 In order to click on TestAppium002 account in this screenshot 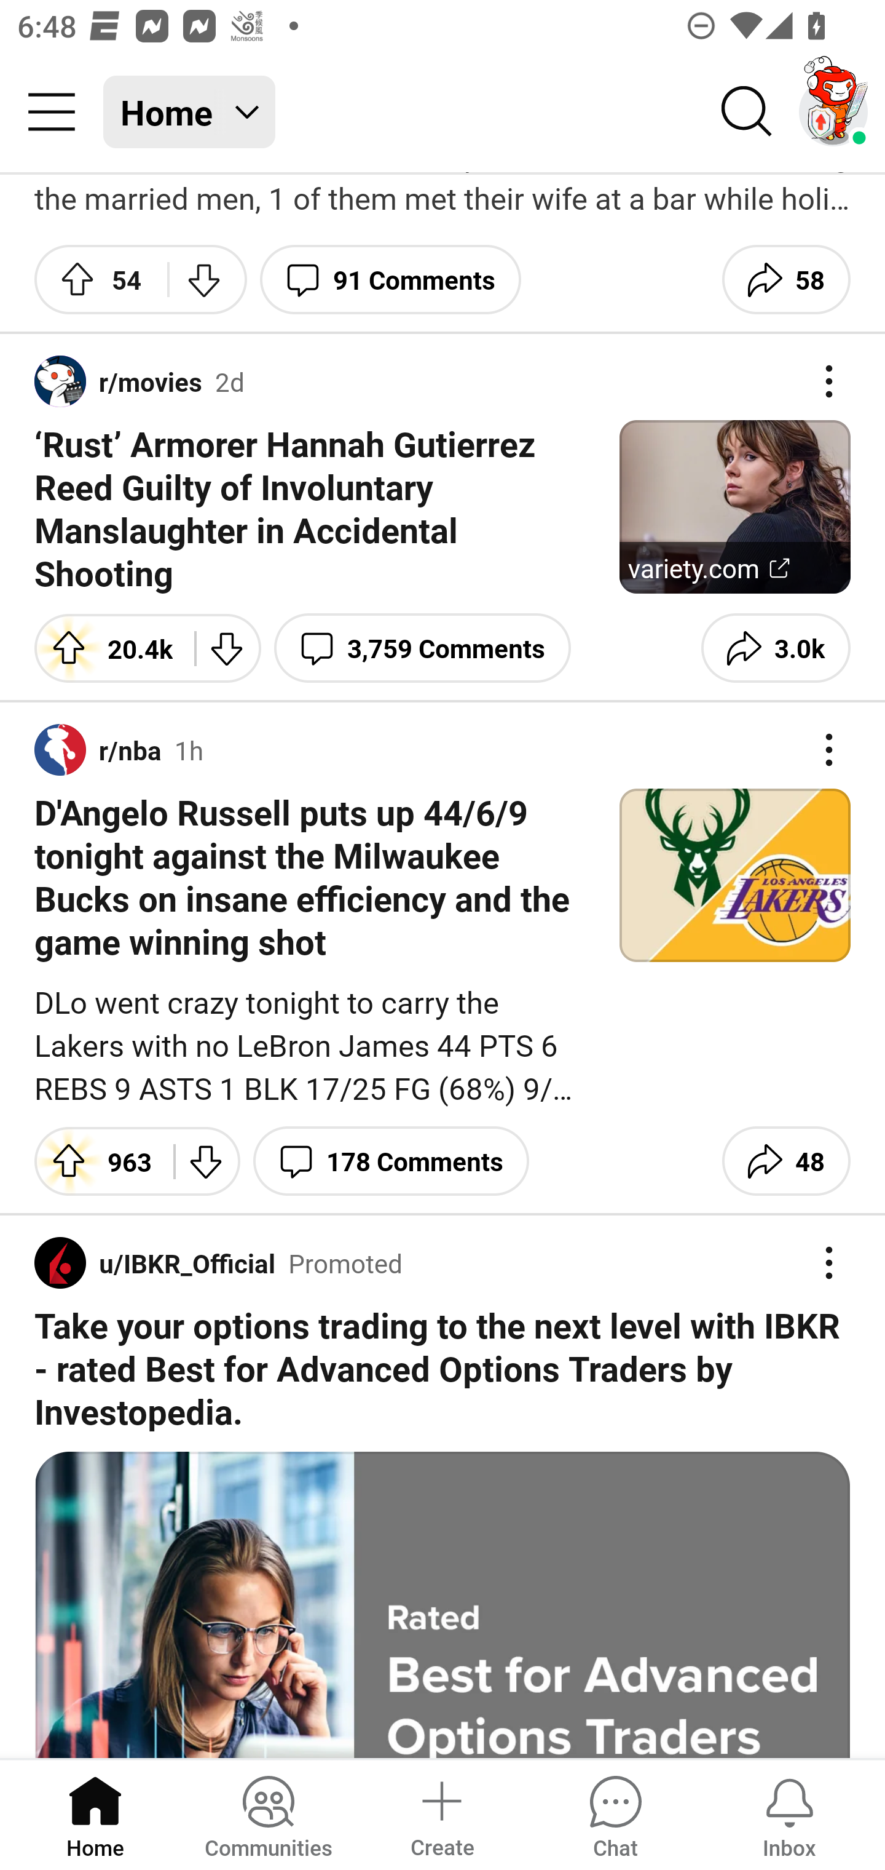, I will do `click(833, 112)`.